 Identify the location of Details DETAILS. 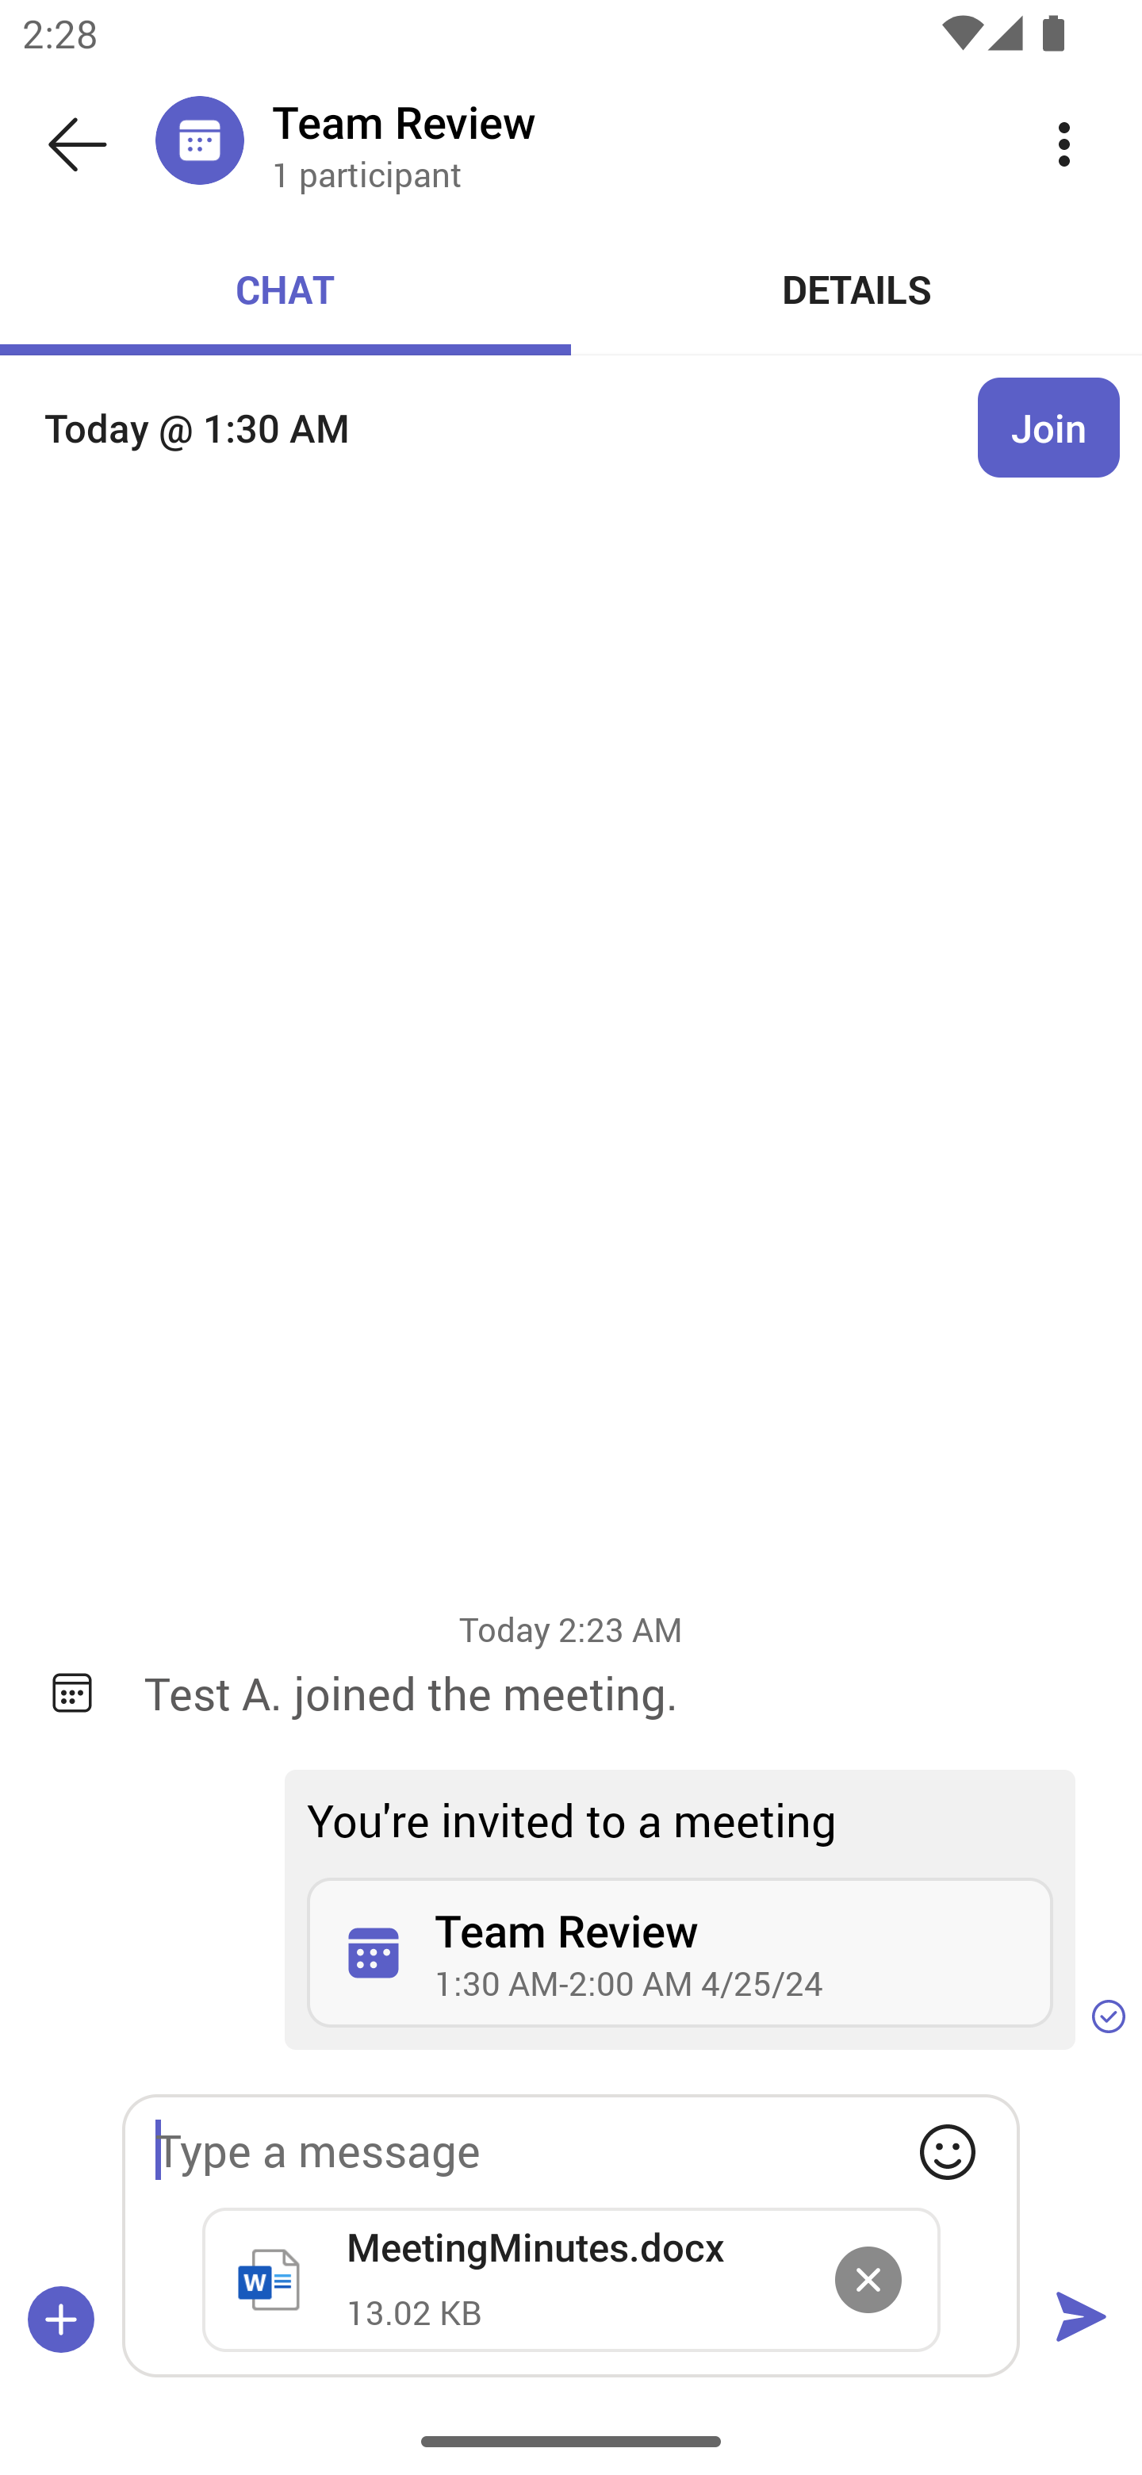
(856, 289).